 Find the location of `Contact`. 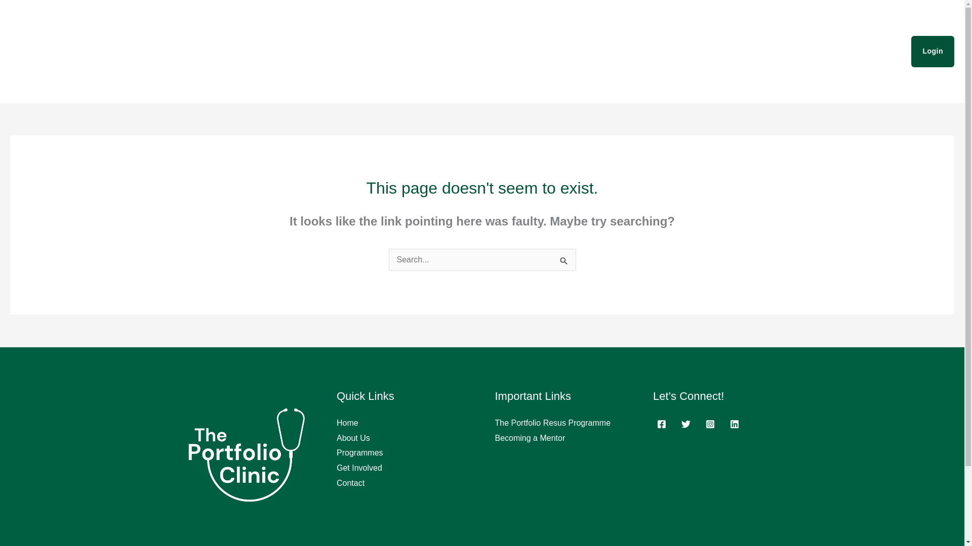

Contact is located at coordinates (879, 52).